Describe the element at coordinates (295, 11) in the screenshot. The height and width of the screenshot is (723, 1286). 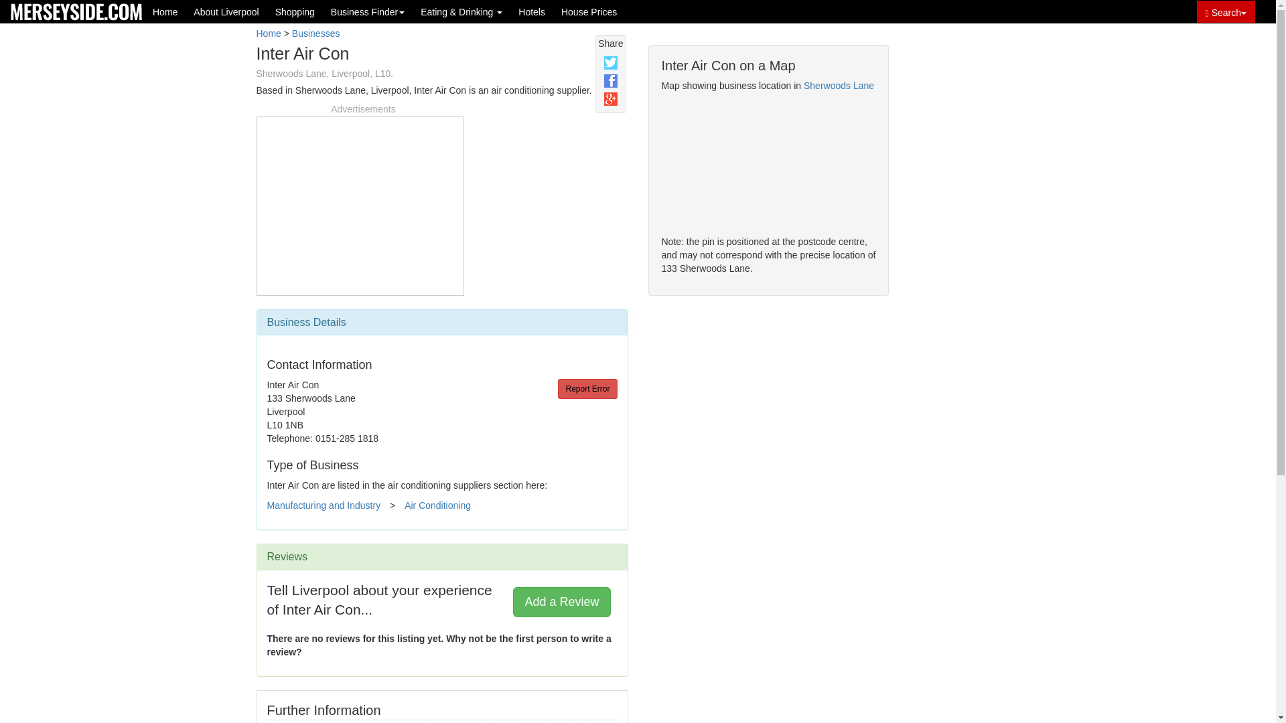
I see `Shopping` at that location.